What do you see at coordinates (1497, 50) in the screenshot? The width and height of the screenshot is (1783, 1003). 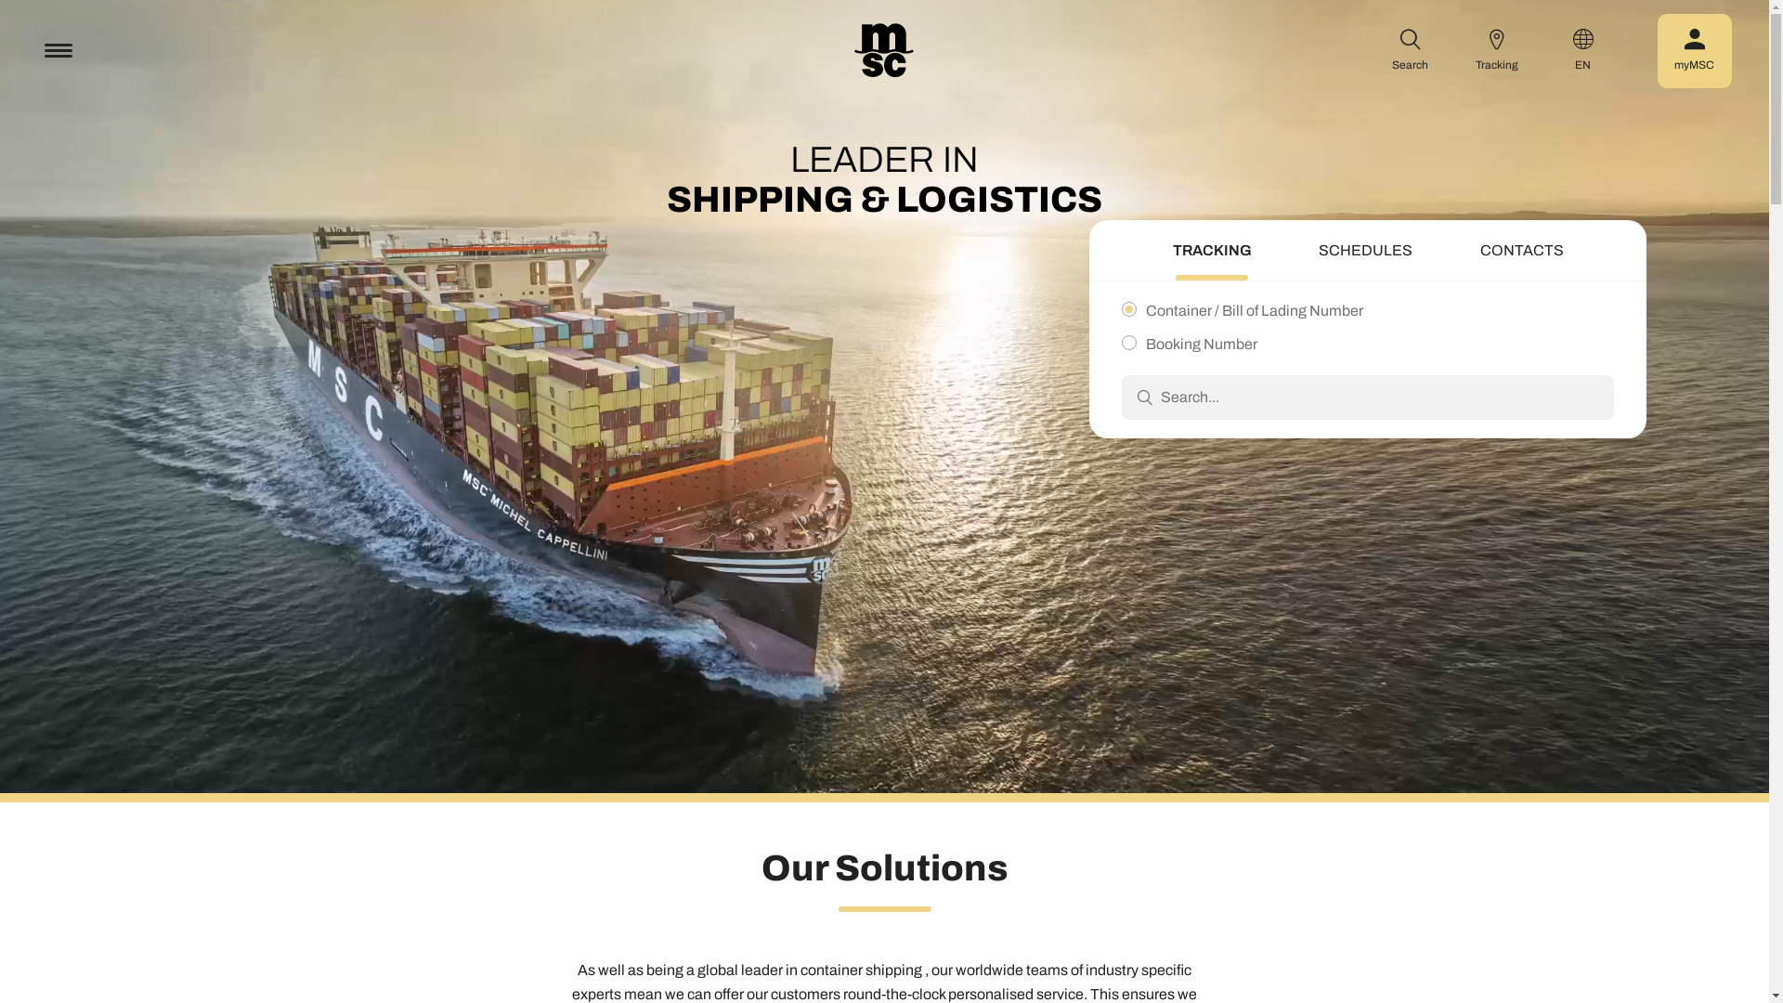 I see `Tracking` at bounding box center [1497, 50].